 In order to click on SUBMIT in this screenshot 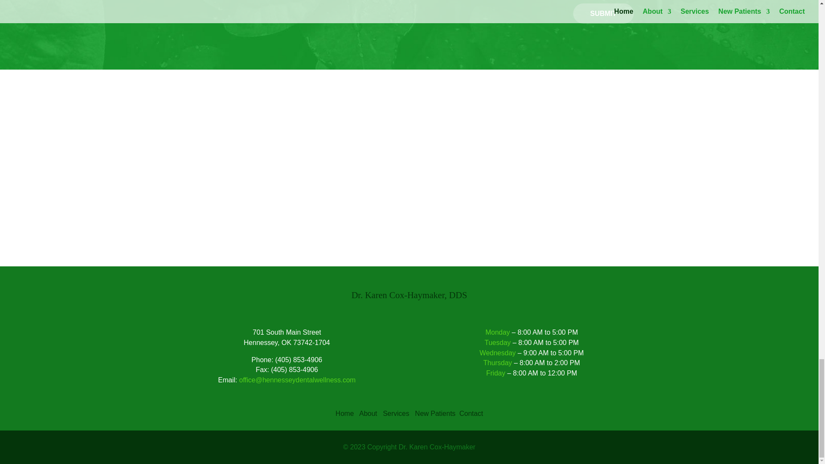, I will do `click(603, 13)`.